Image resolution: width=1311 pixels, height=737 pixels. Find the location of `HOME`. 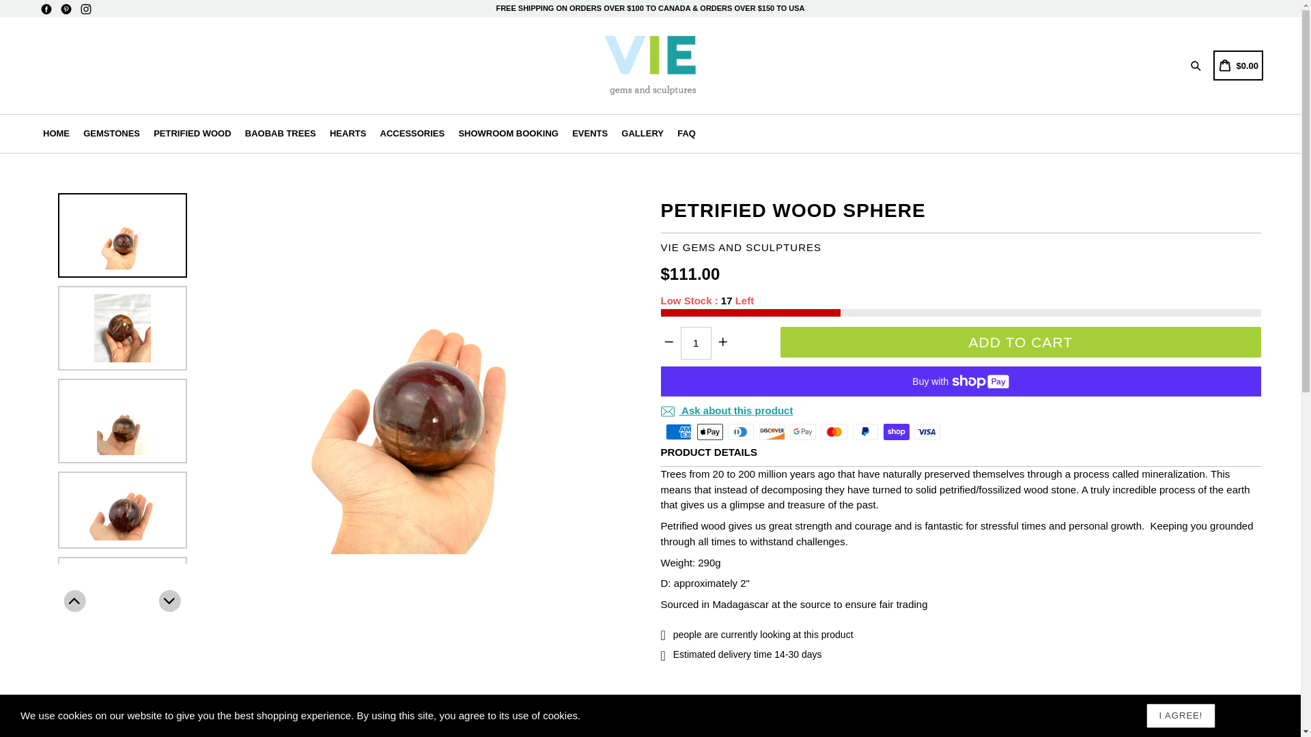

HOME is located at coordinates (56, 134).